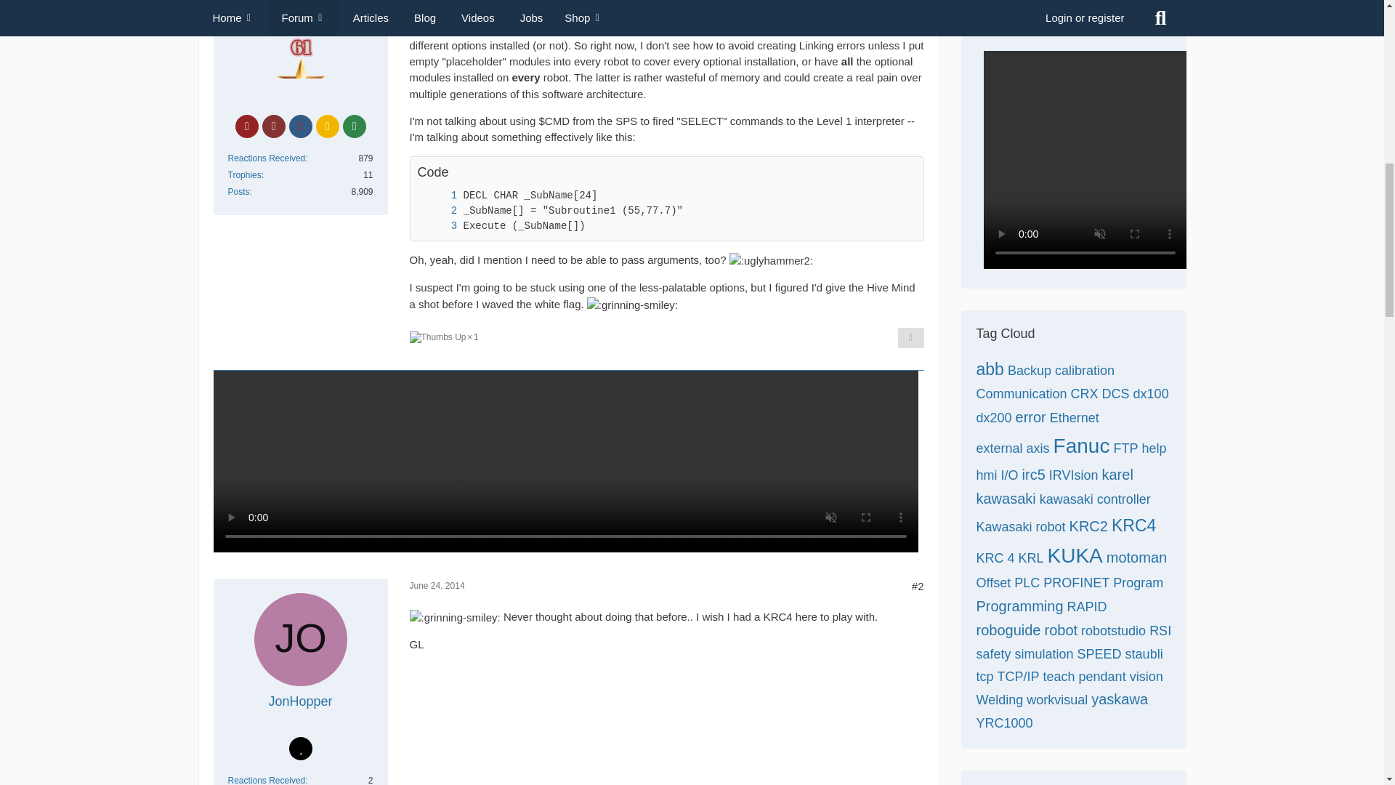 The image size is (1395, 785). Describe the element at coordinates (632, 305) in the screenshot. I see `grinning` at that location.